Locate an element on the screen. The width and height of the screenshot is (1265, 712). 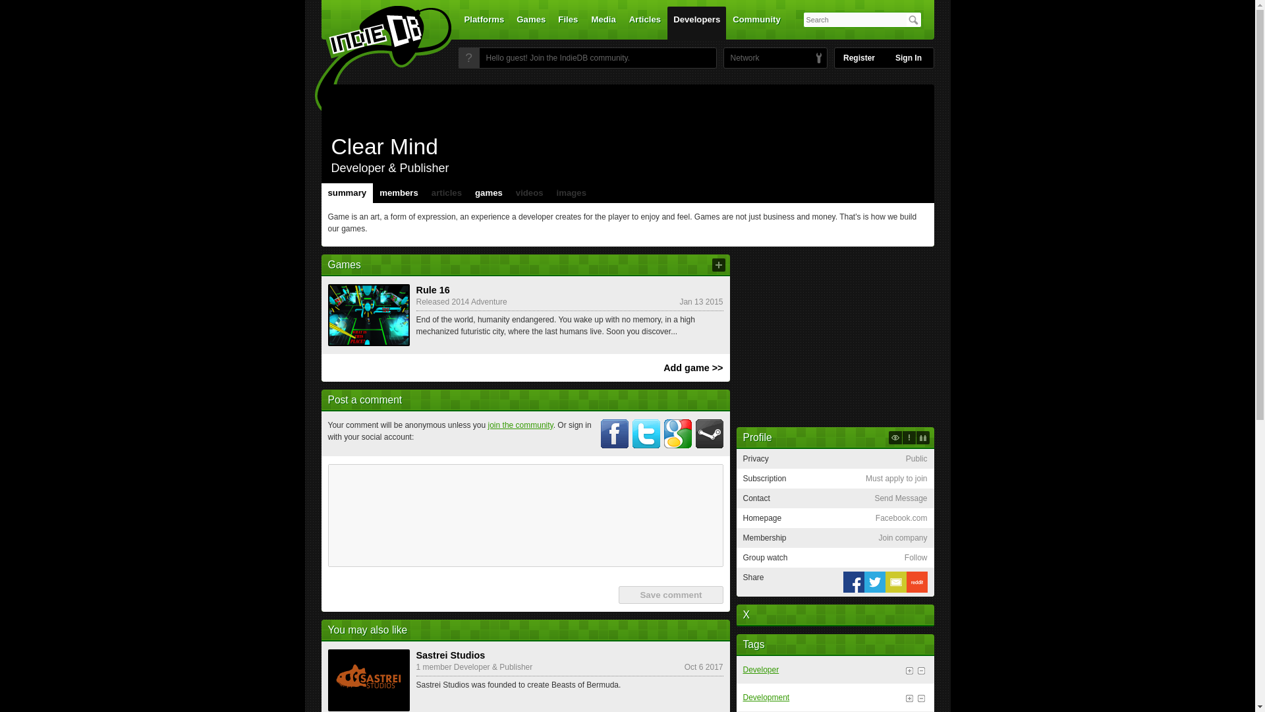
Games is located at coordinates (531, 22).